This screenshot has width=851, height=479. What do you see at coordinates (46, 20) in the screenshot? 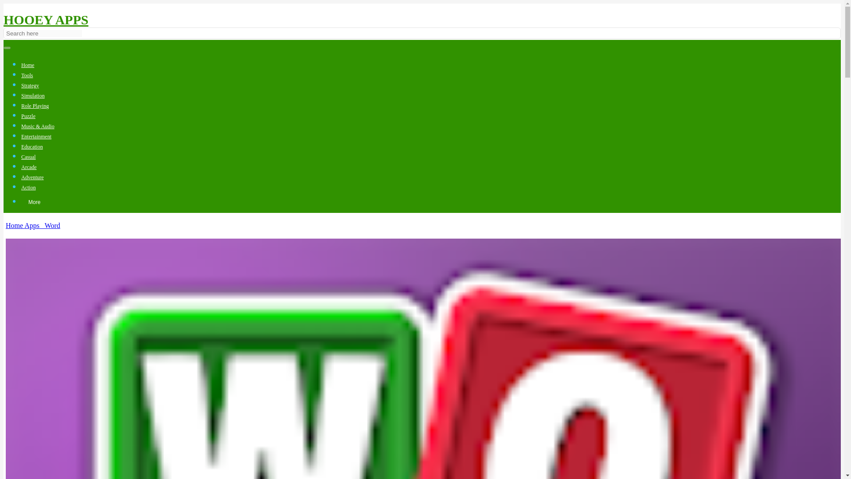
I see `HOOEY APPS` at bounding box center [46, 20].